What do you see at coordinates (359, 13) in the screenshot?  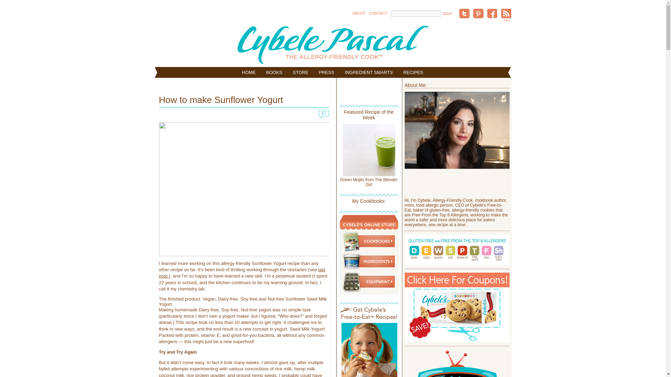 I see `ABOUT` at bounding box center [359, 13].